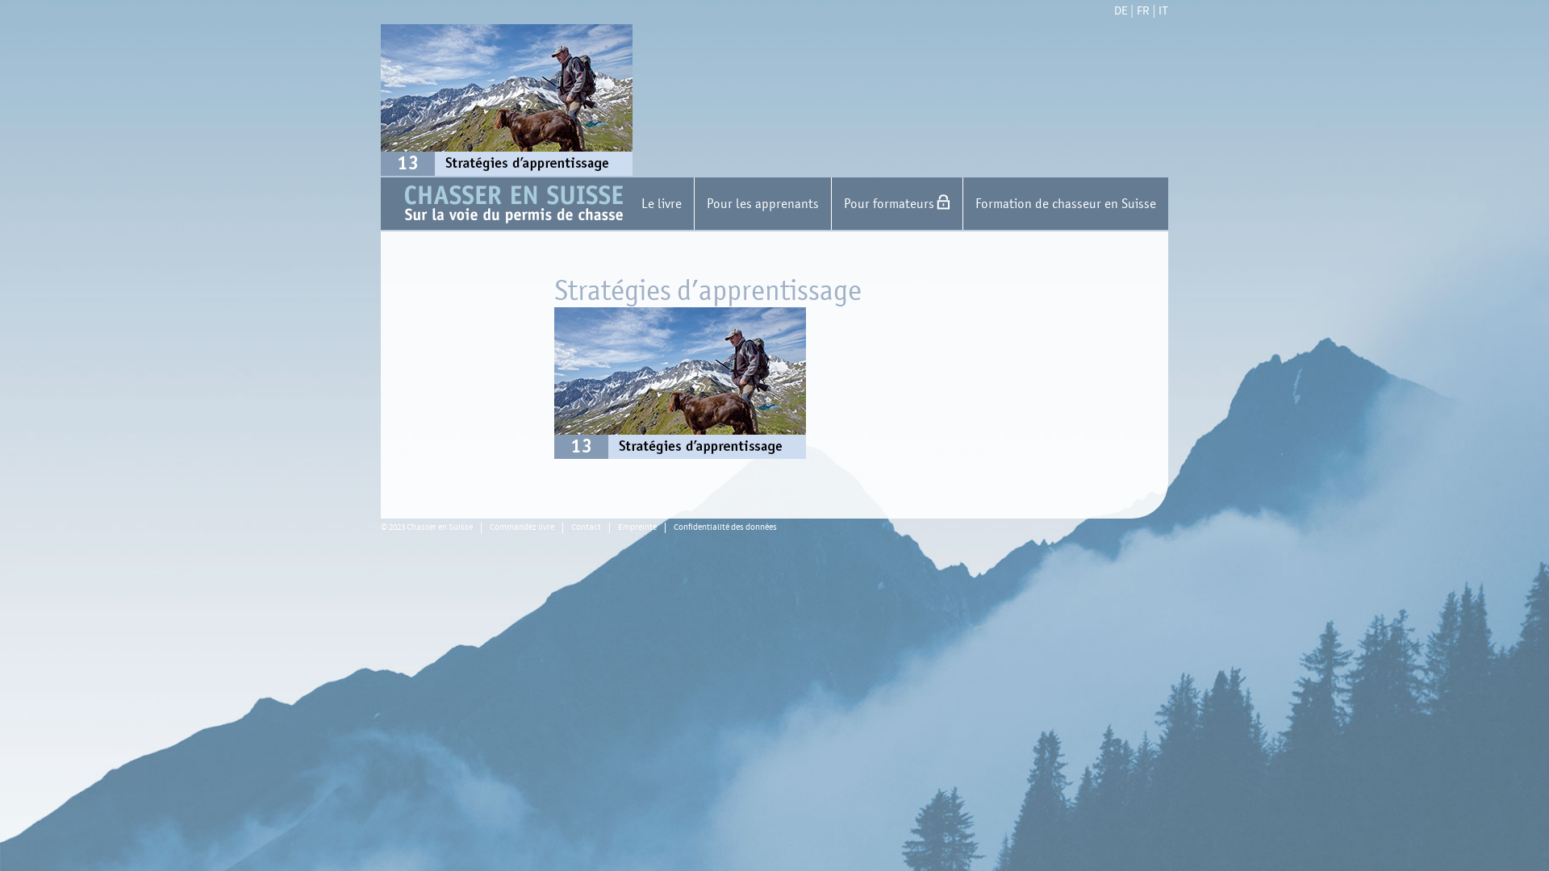  Describe the element at coordinates (662, 203) in the screenshot. I see `Le livre` at that location.